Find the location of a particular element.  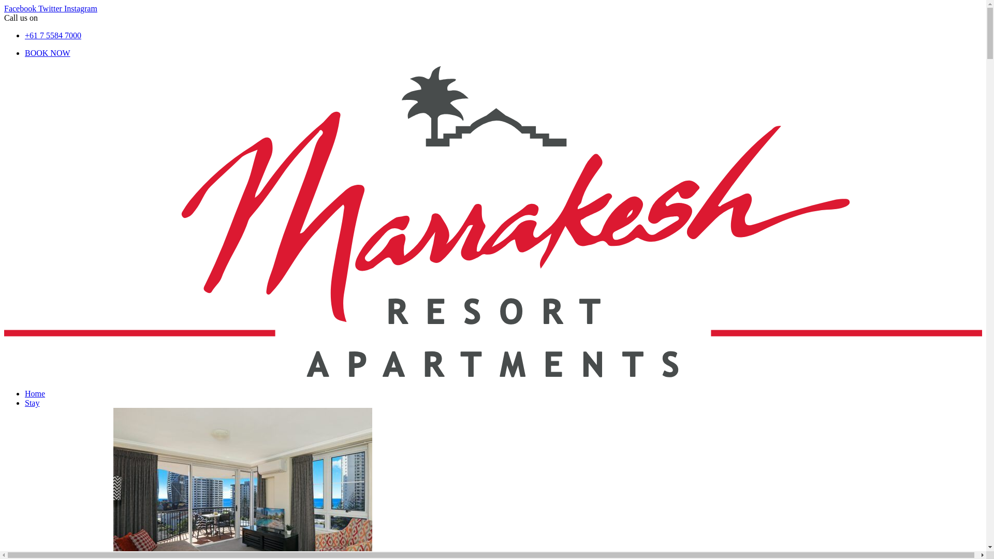

Skip to content is located at coordinates (4, 4).